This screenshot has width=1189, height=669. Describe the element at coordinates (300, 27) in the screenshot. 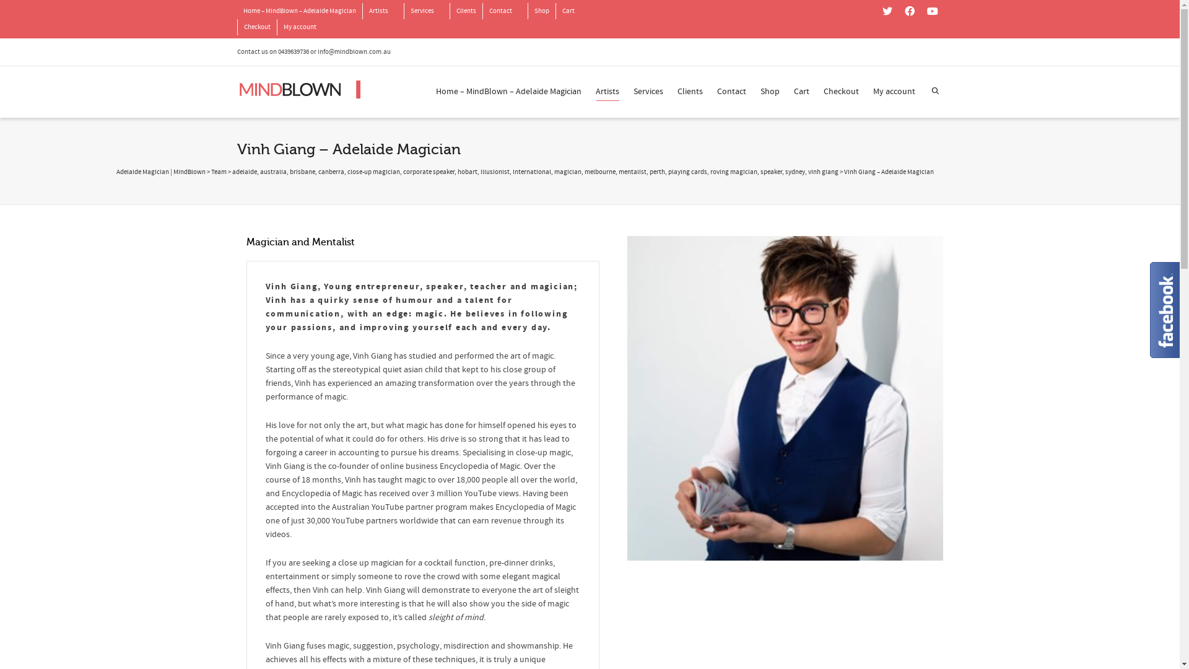

I see `My account` at that location.